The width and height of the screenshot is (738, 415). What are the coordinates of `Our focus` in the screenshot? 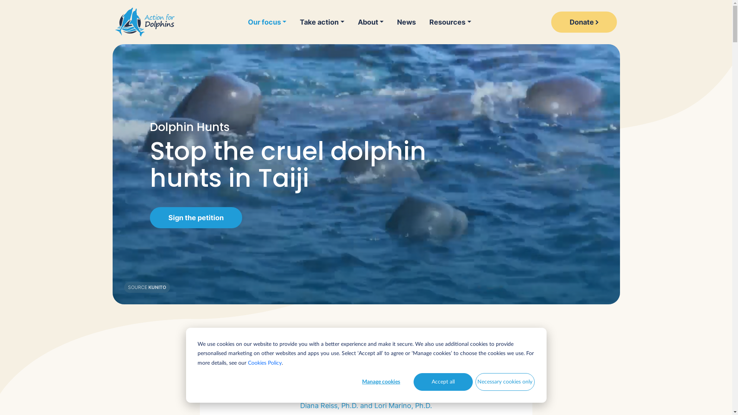 It's located at (271, 22).